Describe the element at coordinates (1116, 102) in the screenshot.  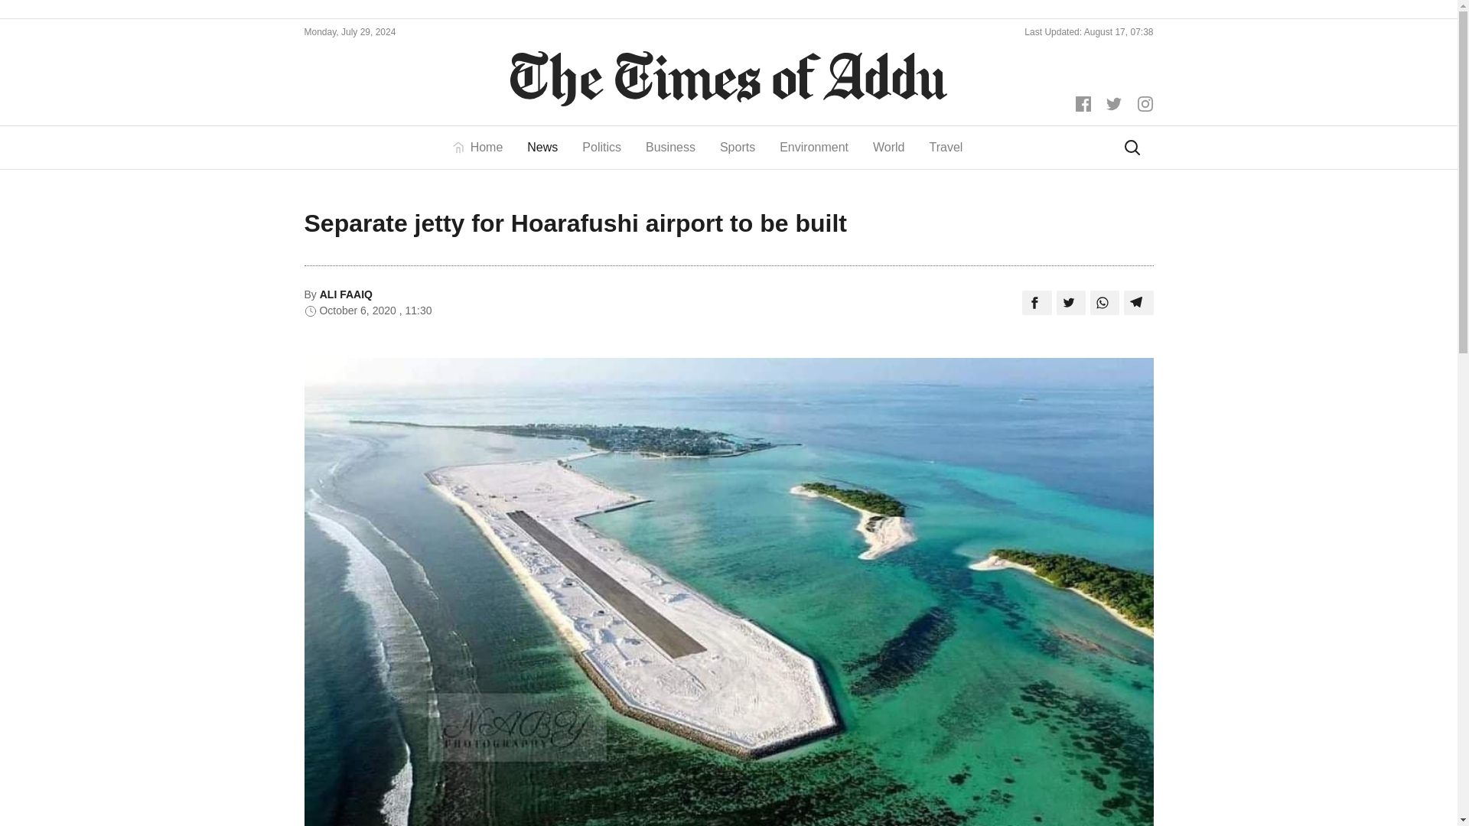
I see `Twitter icon` at that location.